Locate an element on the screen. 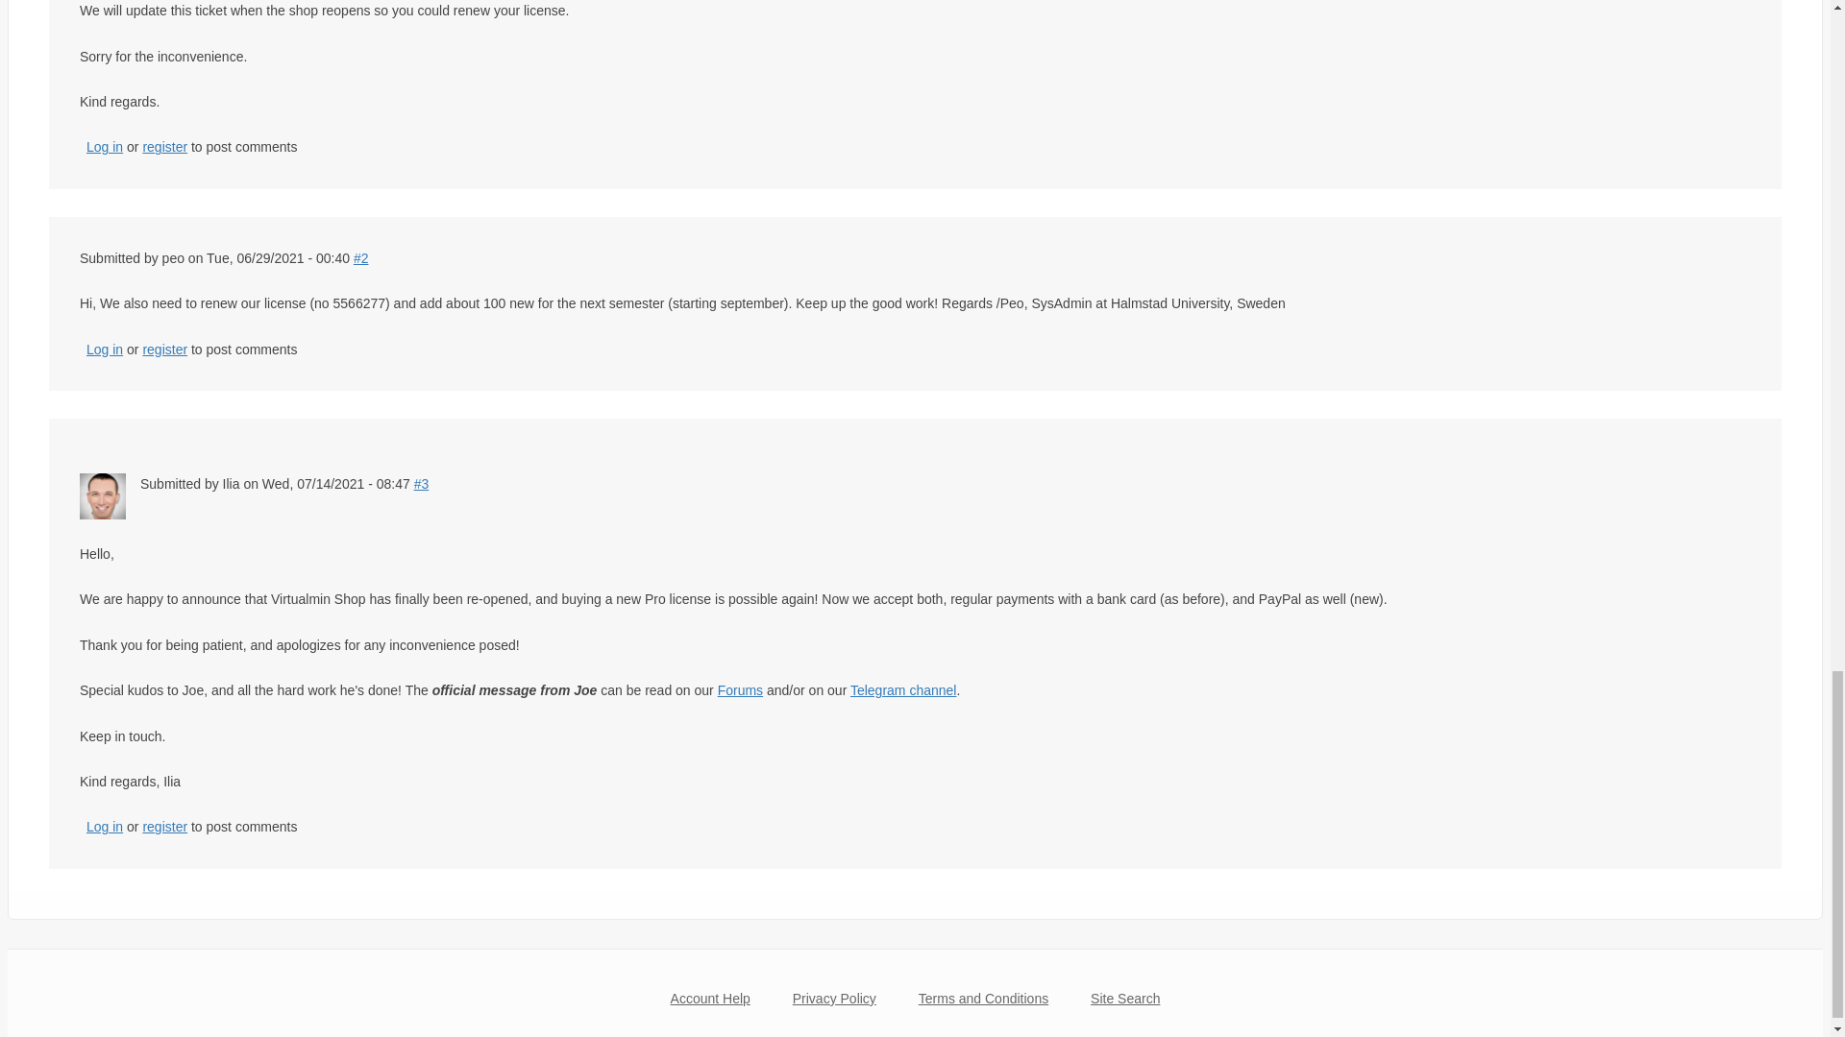 This screenshot has height=1037, width=1845. Telegram channel is located at coordinates (903, 689).